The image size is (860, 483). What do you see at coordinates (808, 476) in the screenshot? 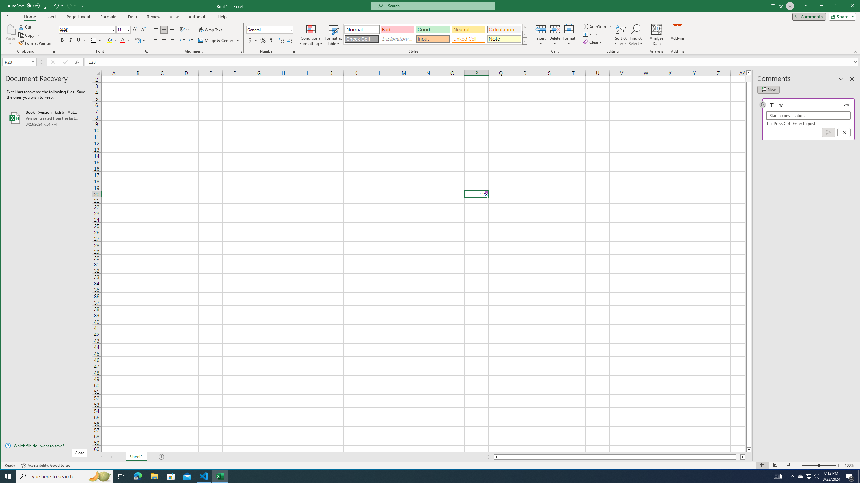
I see `User Promoted Notification Area` at bounding box center [808, 476].